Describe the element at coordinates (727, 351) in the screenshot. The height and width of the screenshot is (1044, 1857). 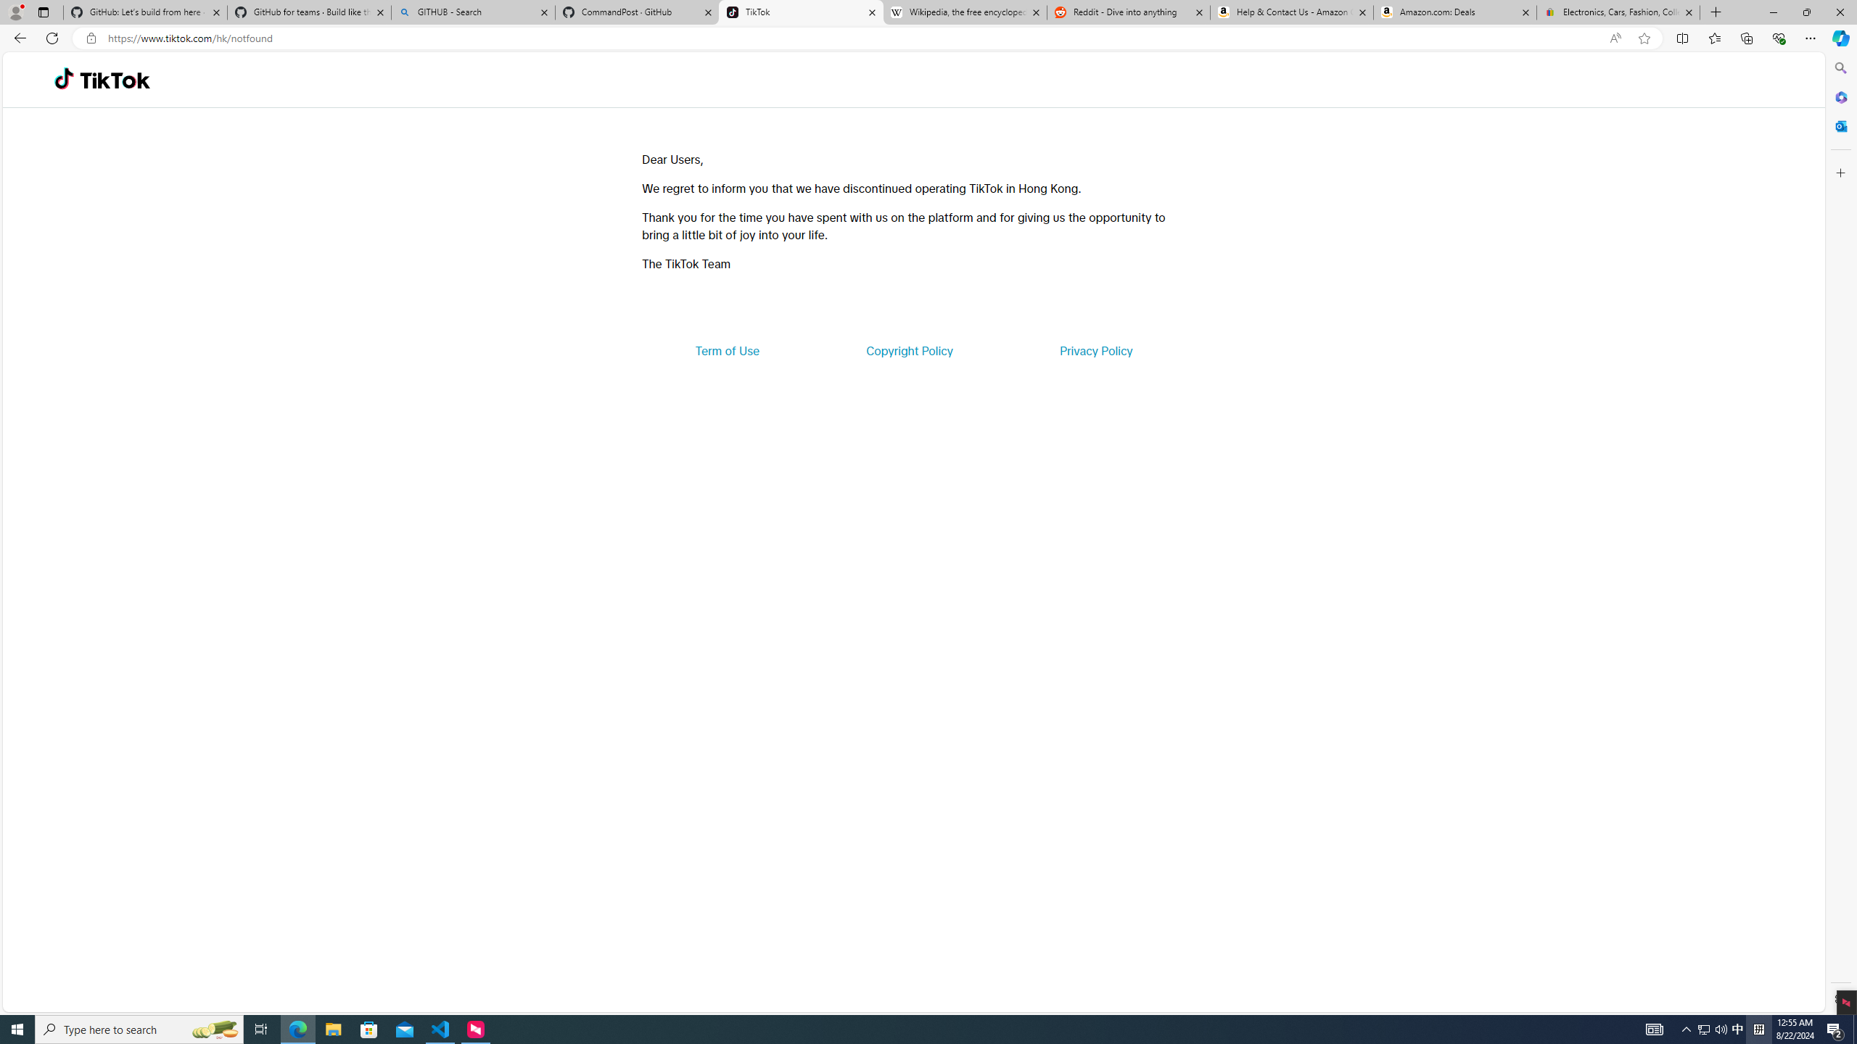
I see `Term of Use` at that location.